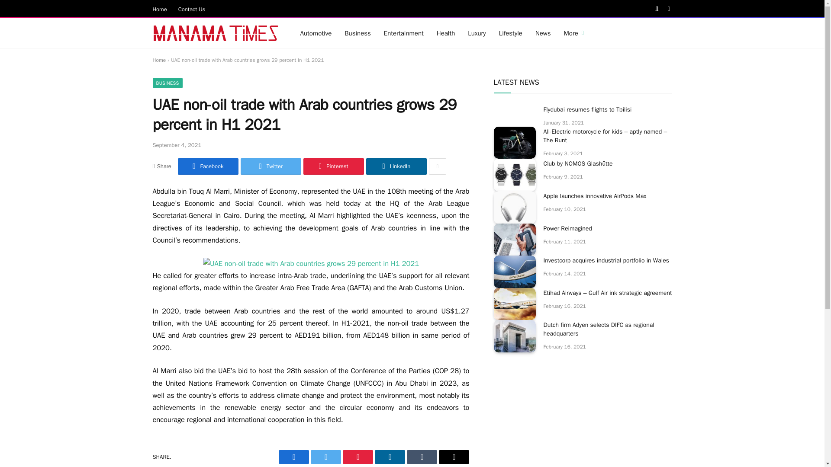  I want to click on Share on LinkedIn, so click(396, 166).